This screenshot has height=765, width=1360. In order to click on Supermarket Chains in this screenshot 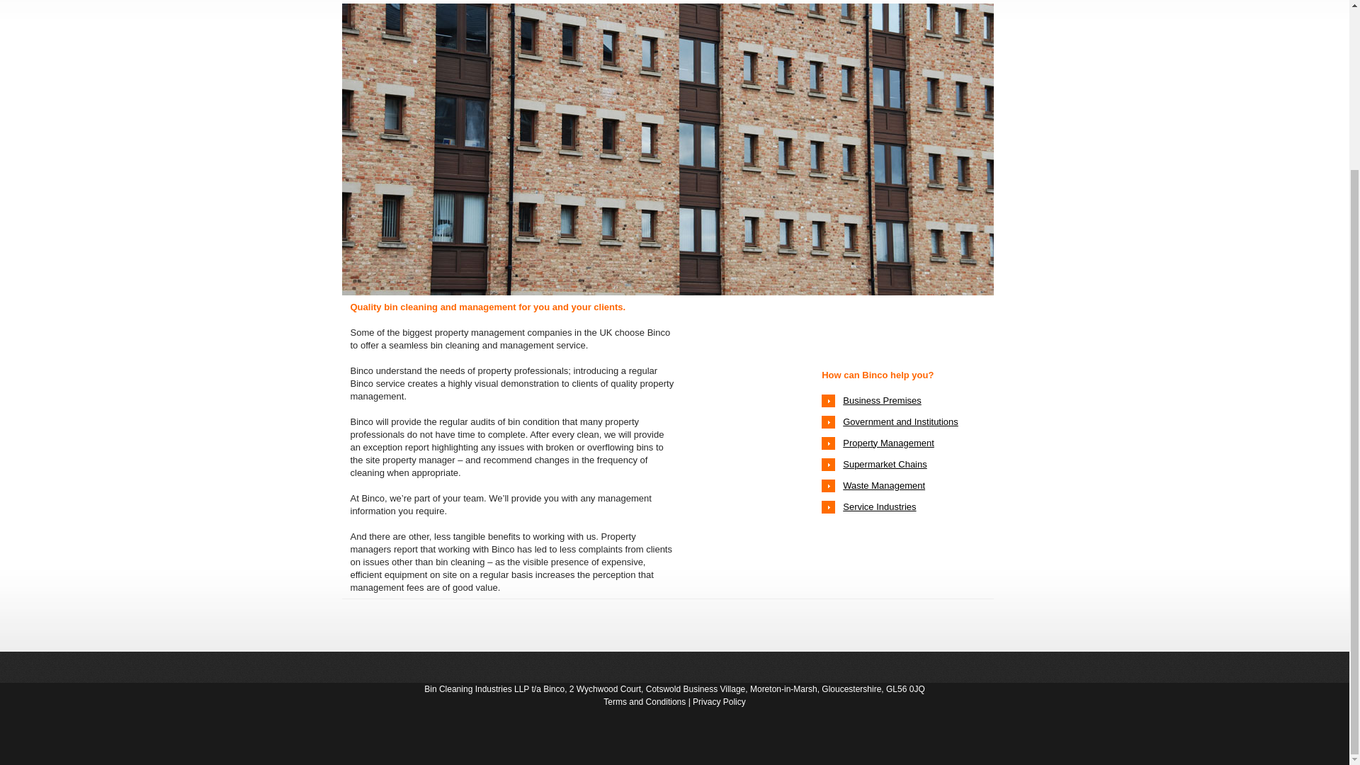, I will do `click(885, 465)`.